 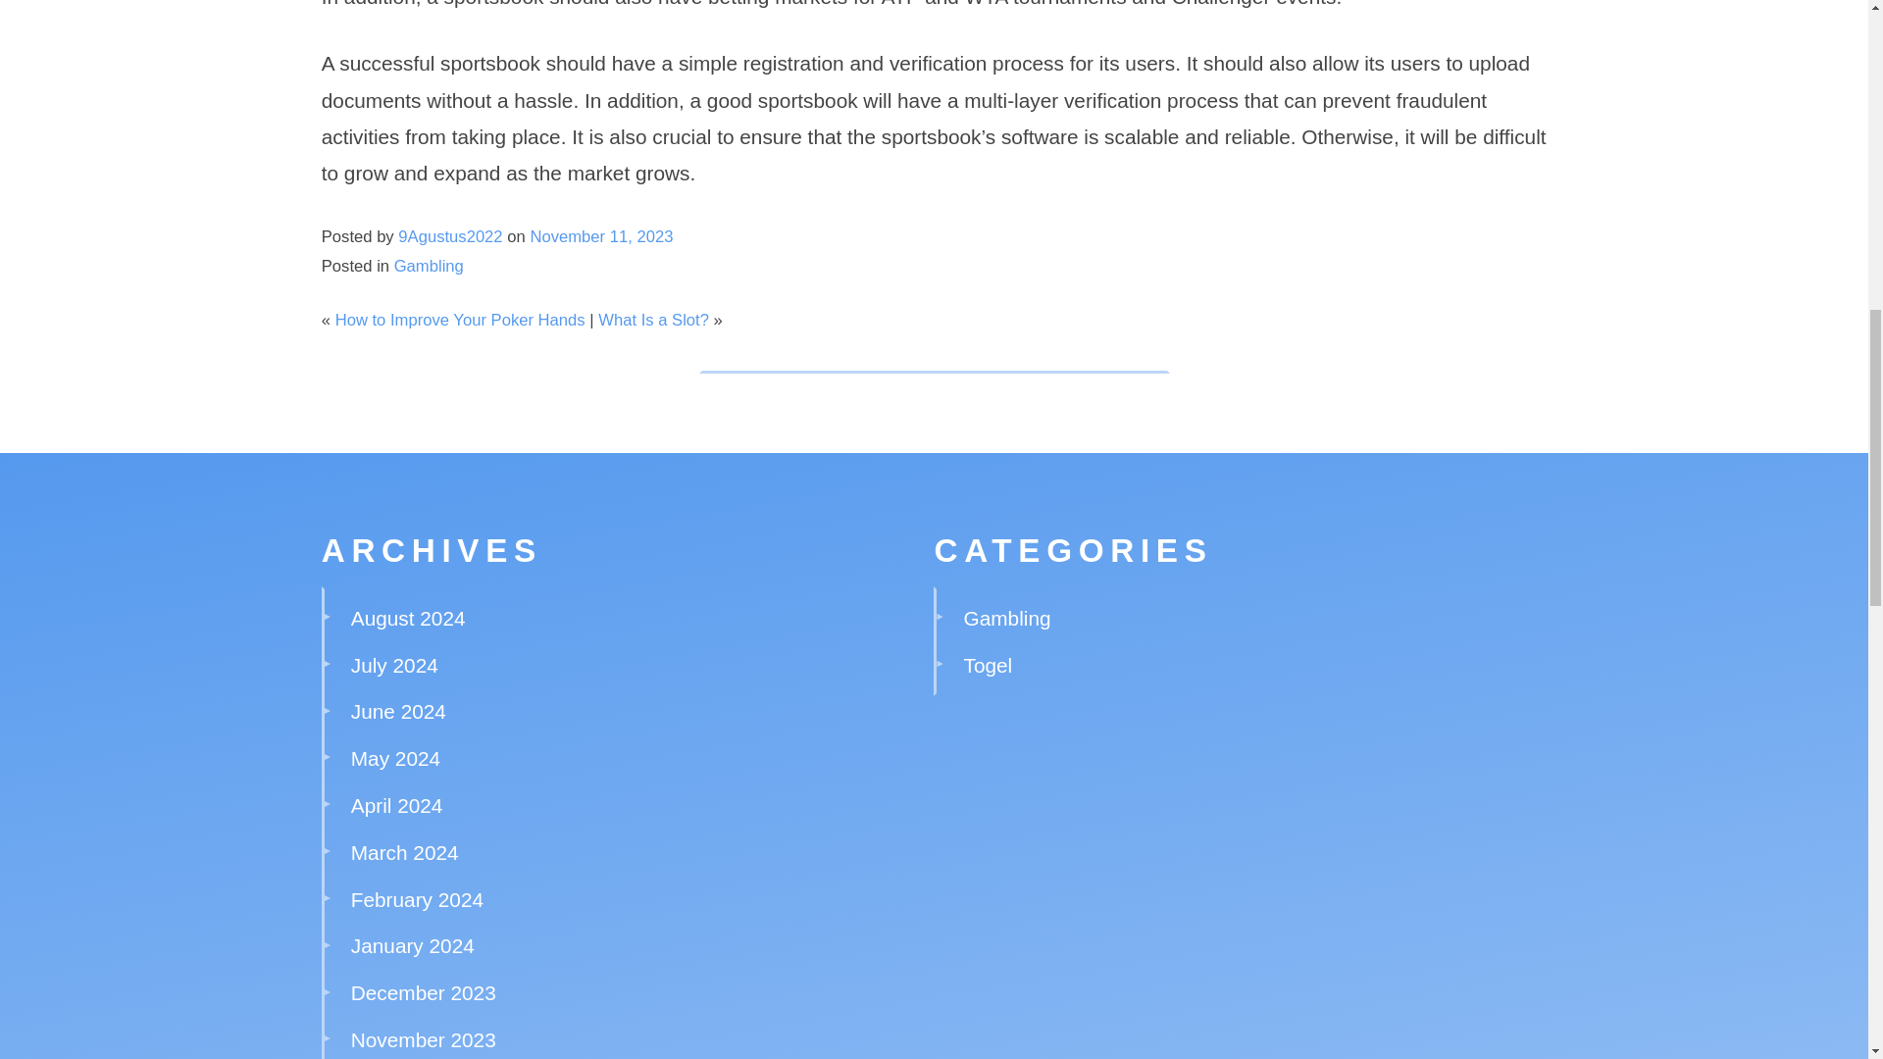 What do you see at coordinates (600, 236) in the screenshot?
I see `November 11, 2023` at bounding box center [600, 236].